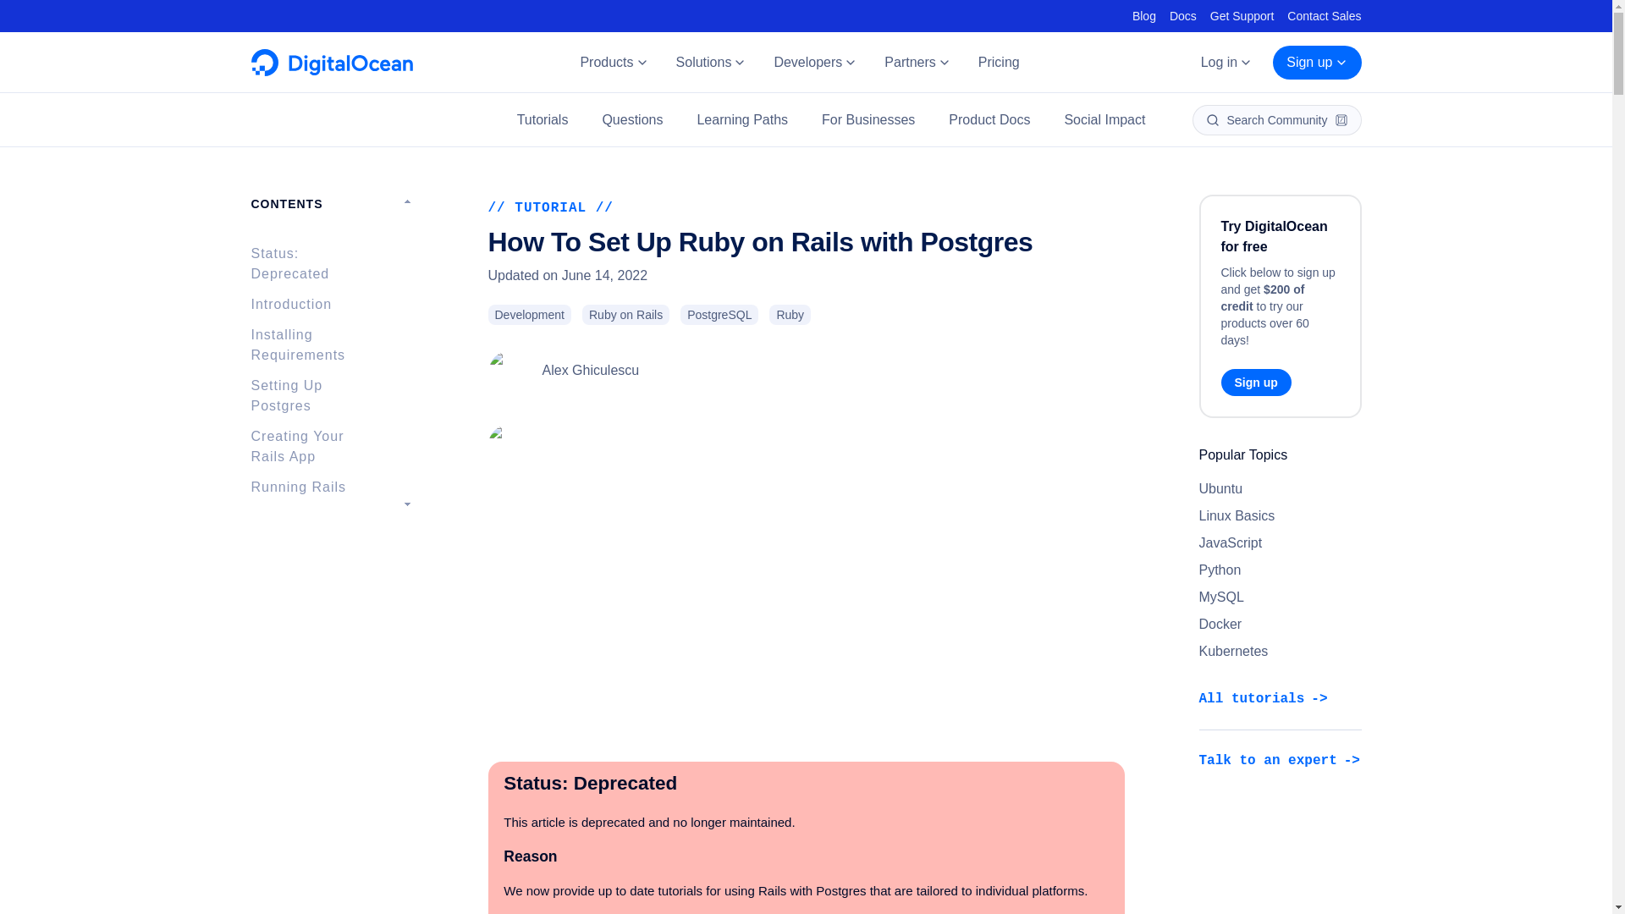  I want to click on Contact Sales, so click(1324, 15).